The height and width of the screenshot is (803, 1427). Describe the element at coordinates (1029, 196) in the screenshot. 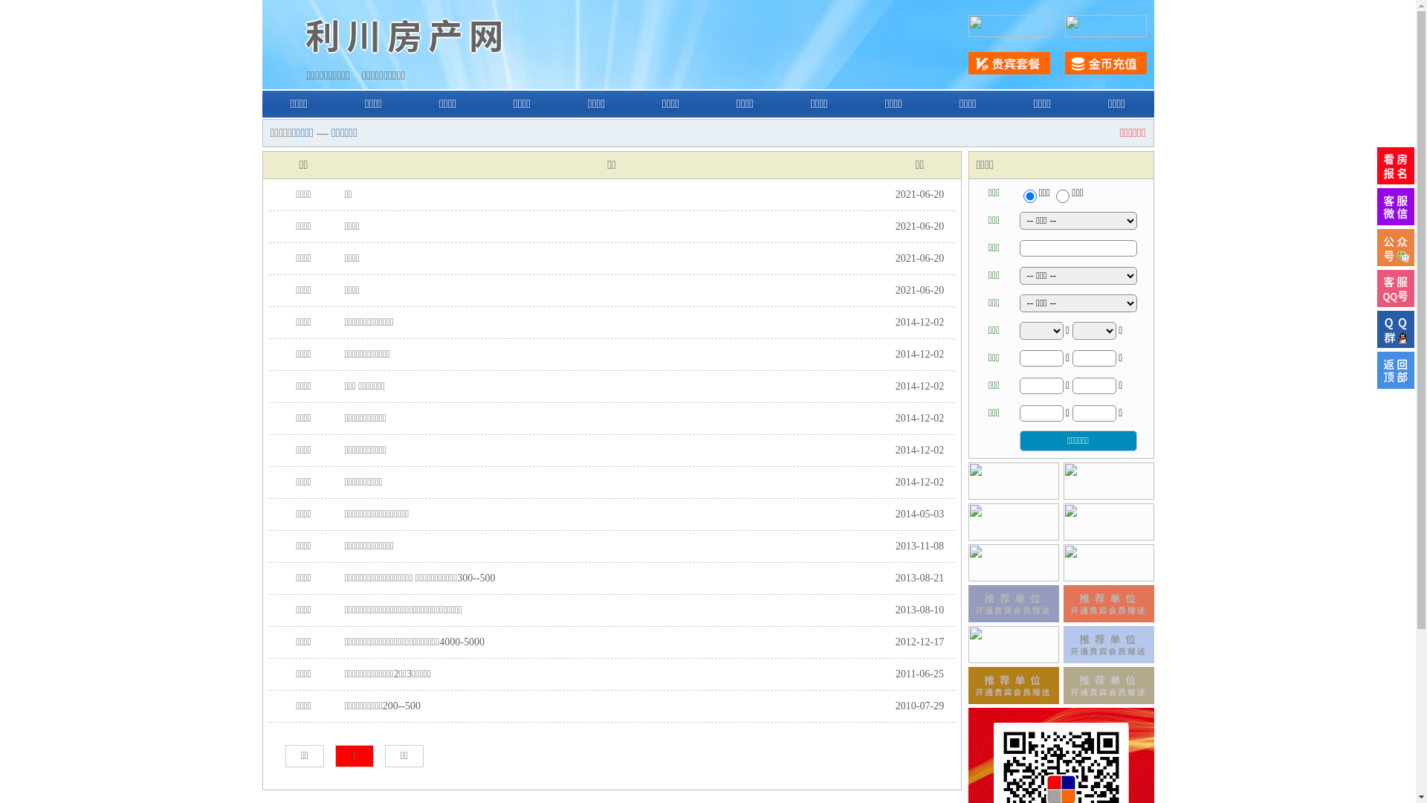

I see `ershou` at that location.